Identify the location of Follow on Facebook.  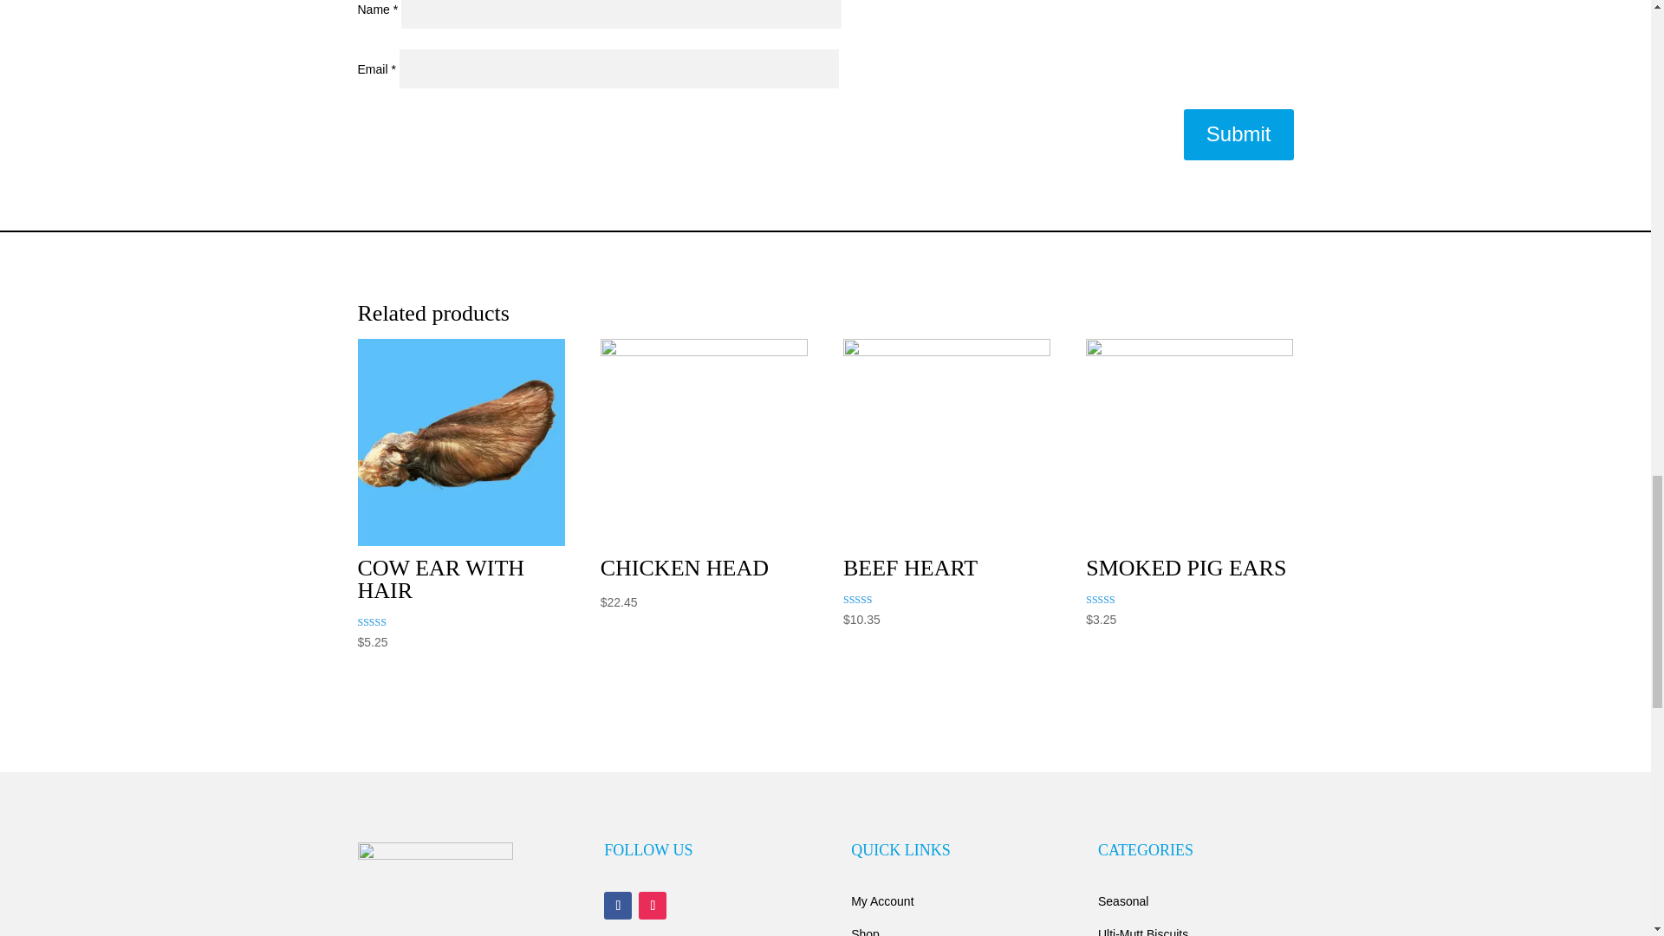
(617, 905).